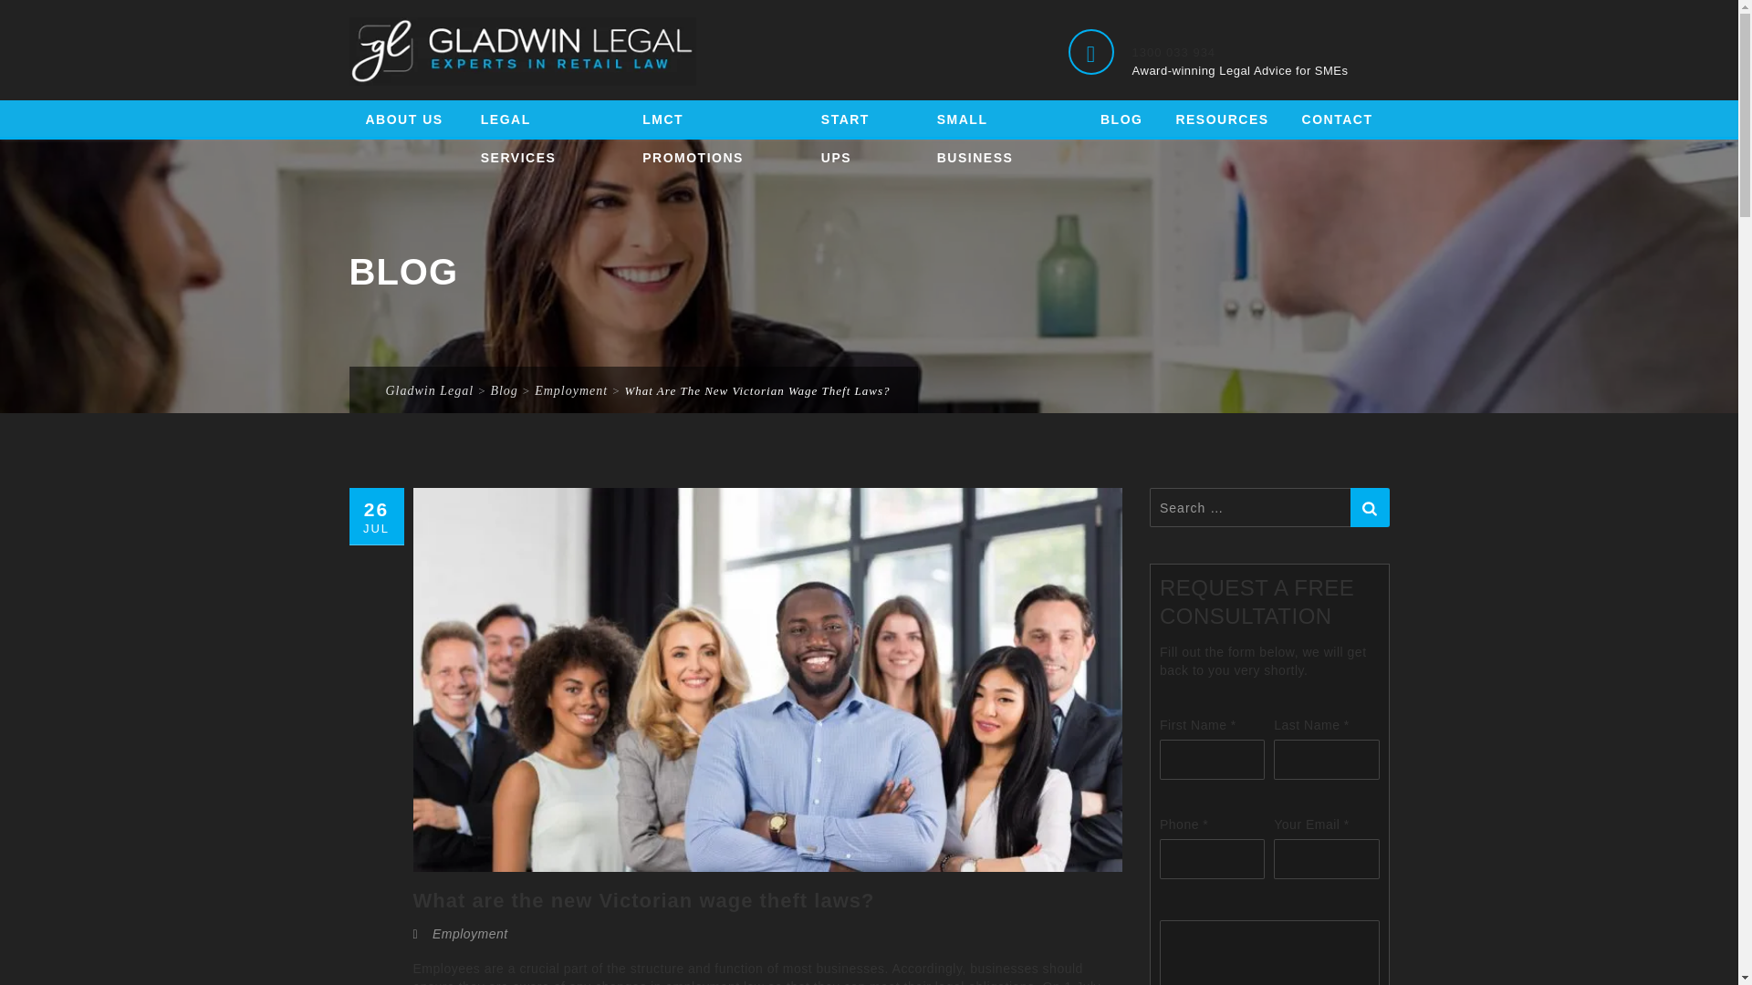 This screenshot has height=985, width=1752. I want to click on LEGAL SERVICES, so click(544, 114).